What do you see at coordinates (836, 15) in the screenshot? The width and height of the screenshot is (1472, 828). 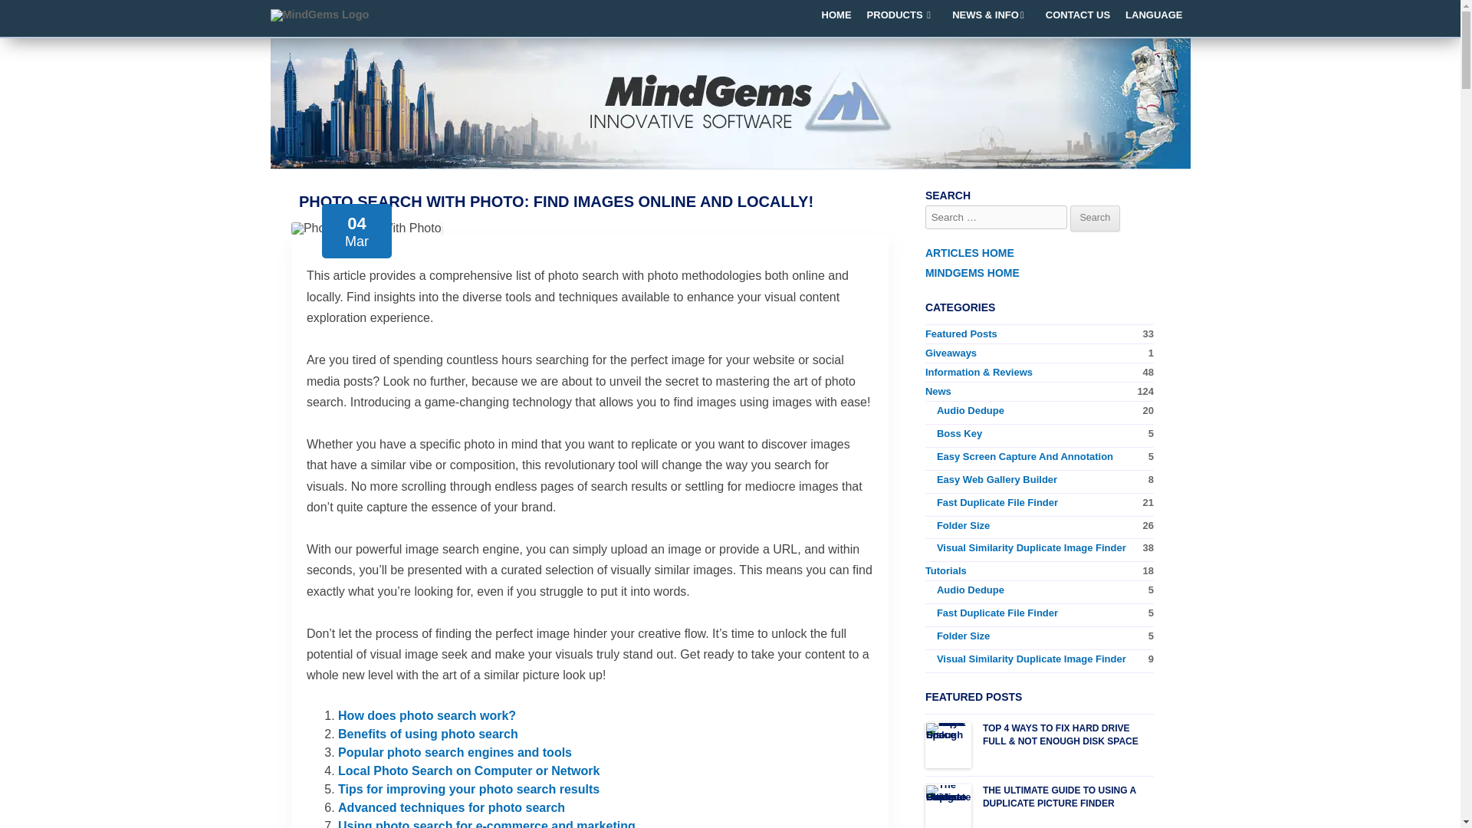 I see `HOME` at bounding box center [836, 15].